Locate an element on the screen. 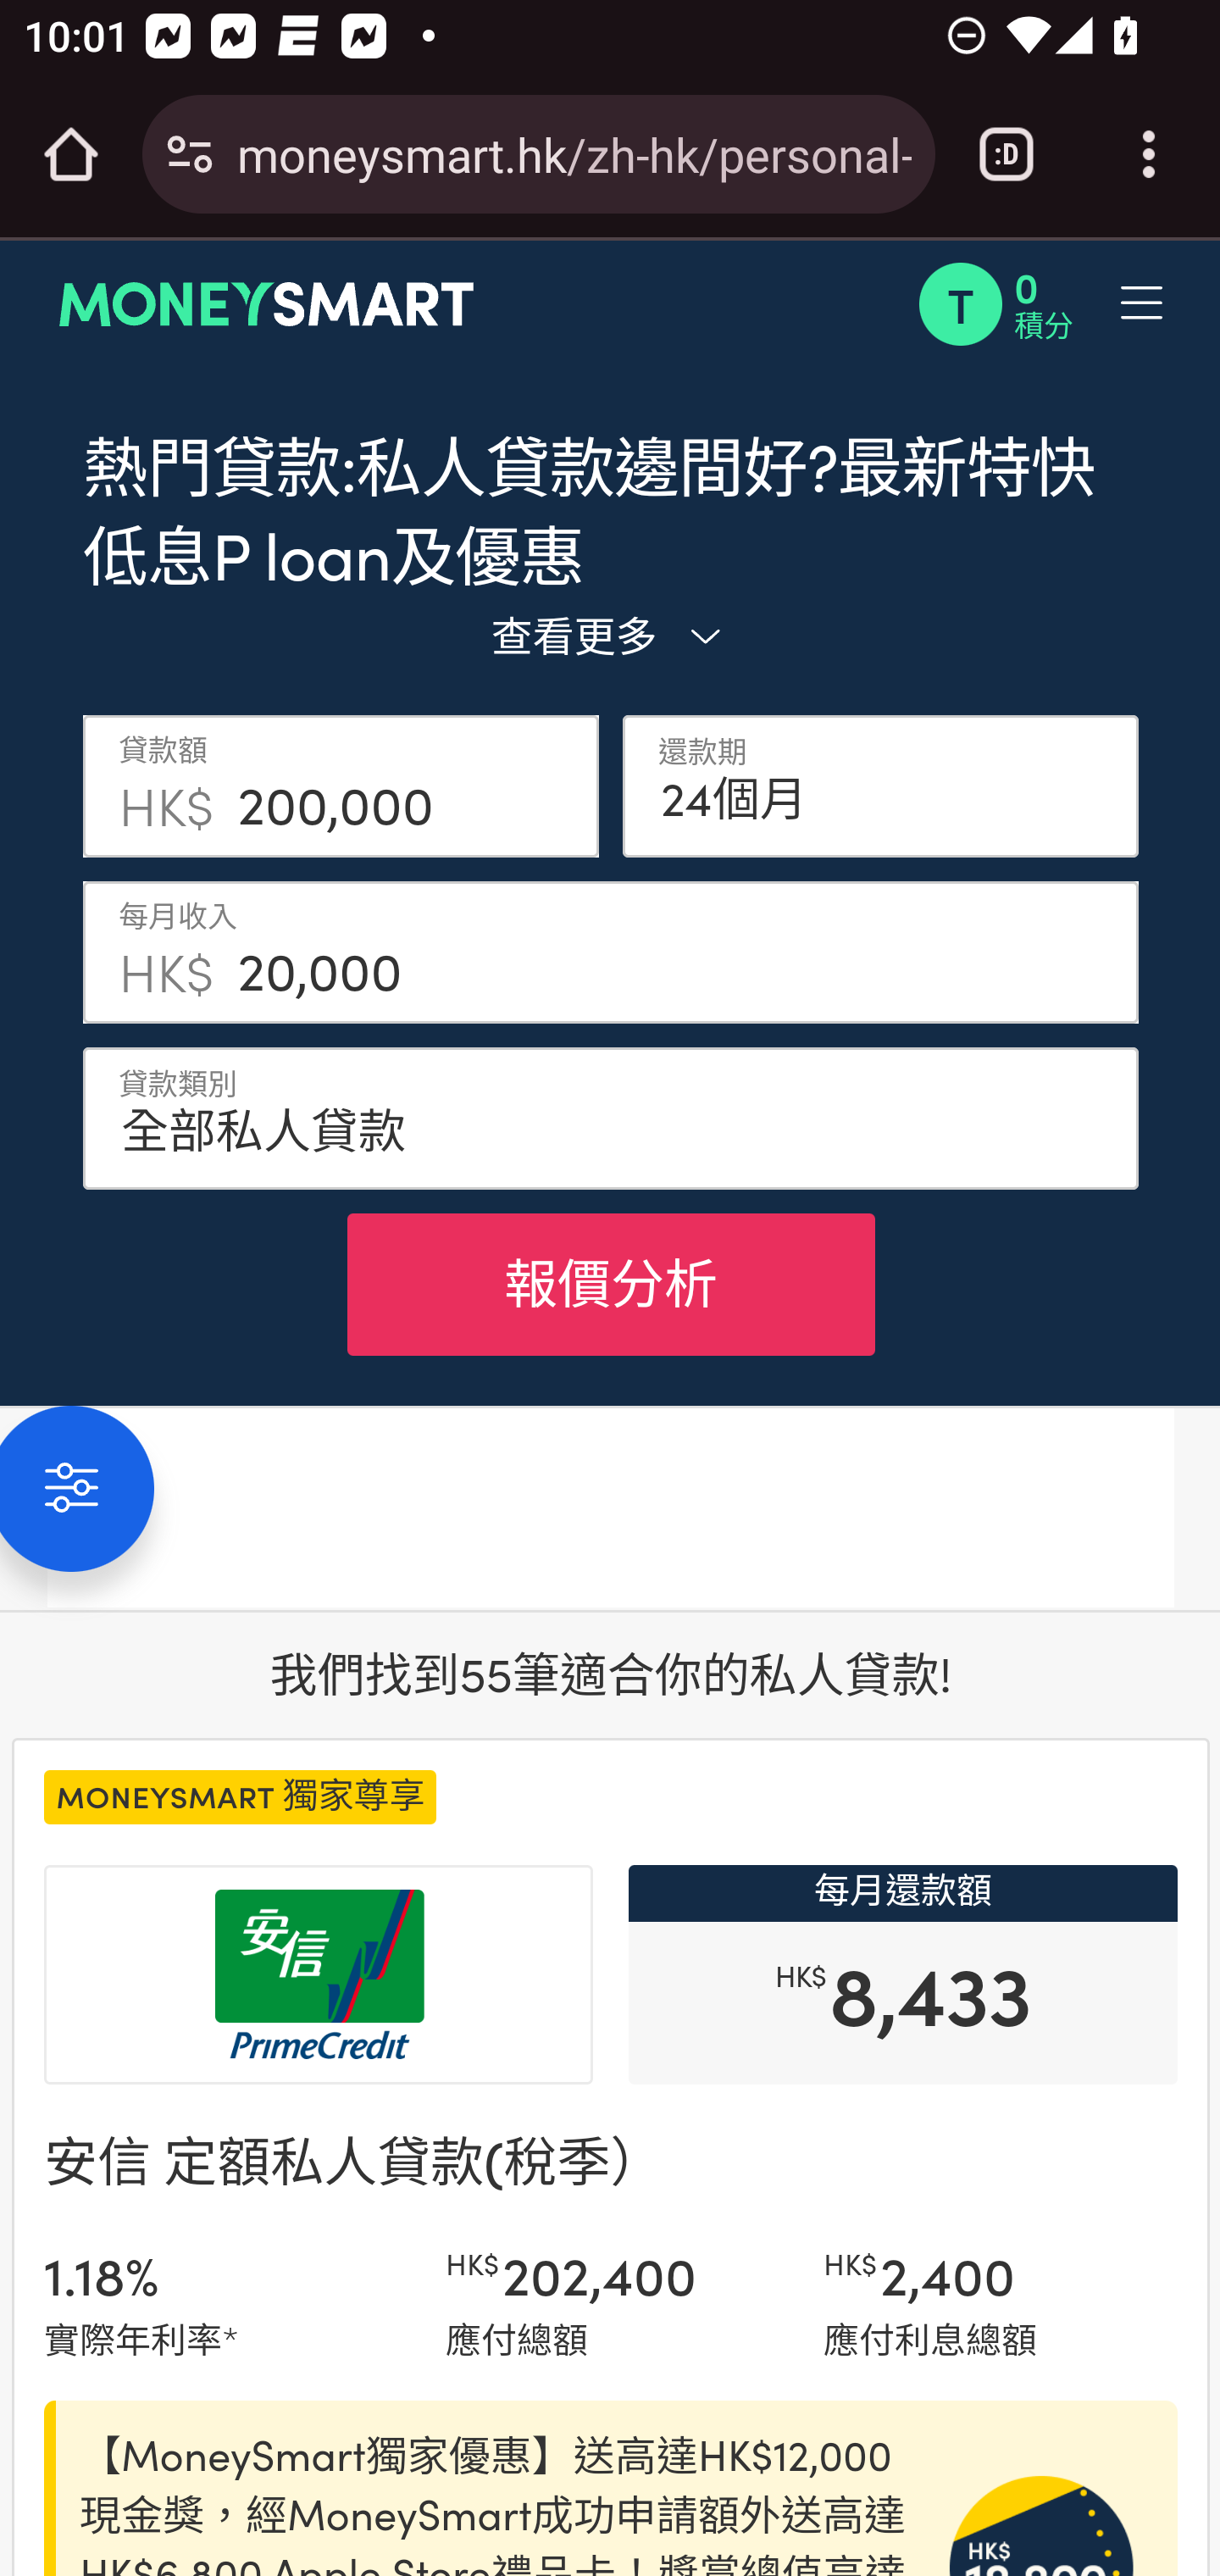 The image size is (1220, 2576). Customize and control Google Chrome is located at coordinates (1149, 154).